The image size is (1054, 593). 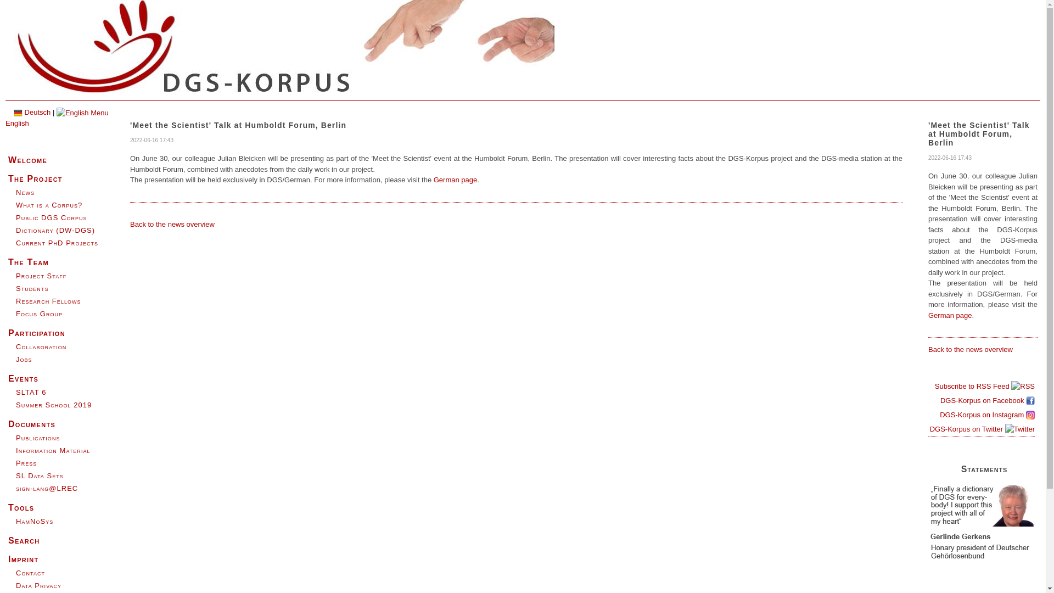 What do you see at coordinates (971, 349) in the screenshot?
I see `Back to the news overview` at bounding box center [971, 349].